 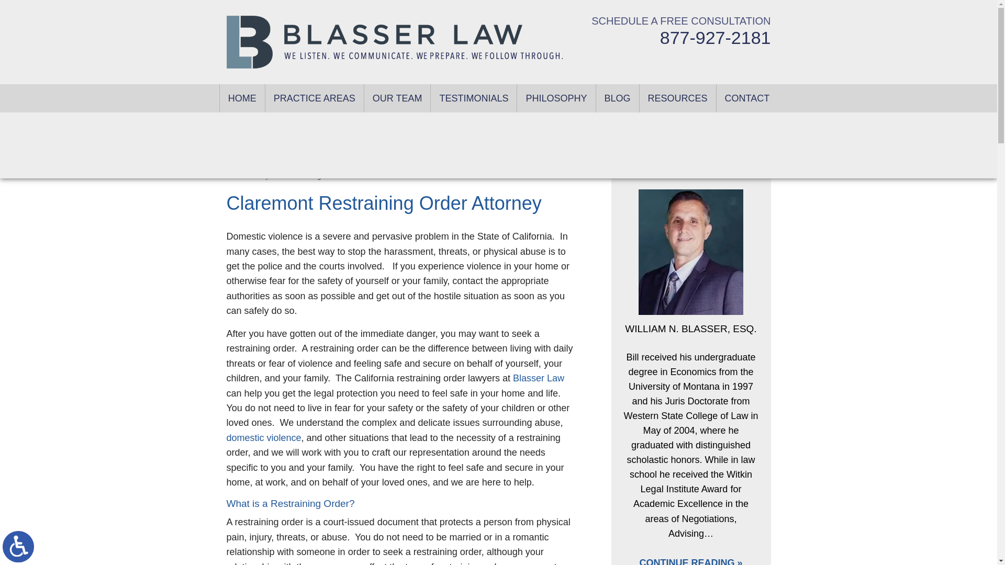 What do you see at coordinates (18, 546) in the screenshot?
I see `Switch to ADA Accessible Theme` at bounding box center [18, 546].